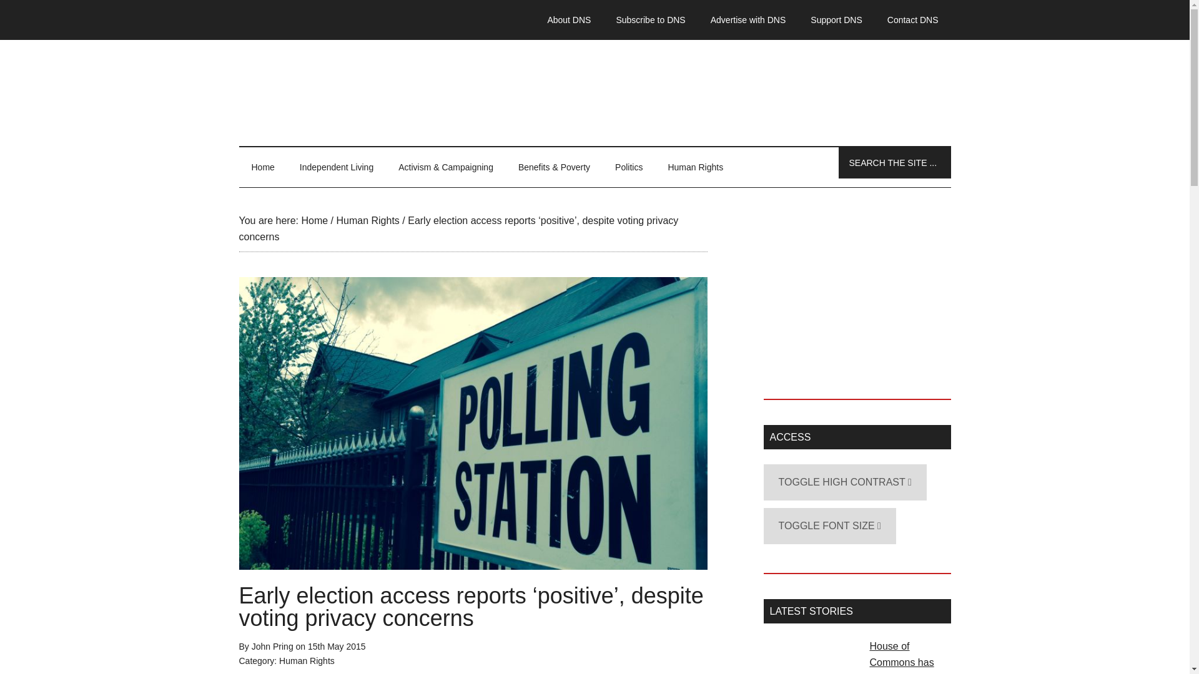  I want to click on About DNS, so click(568, 20).